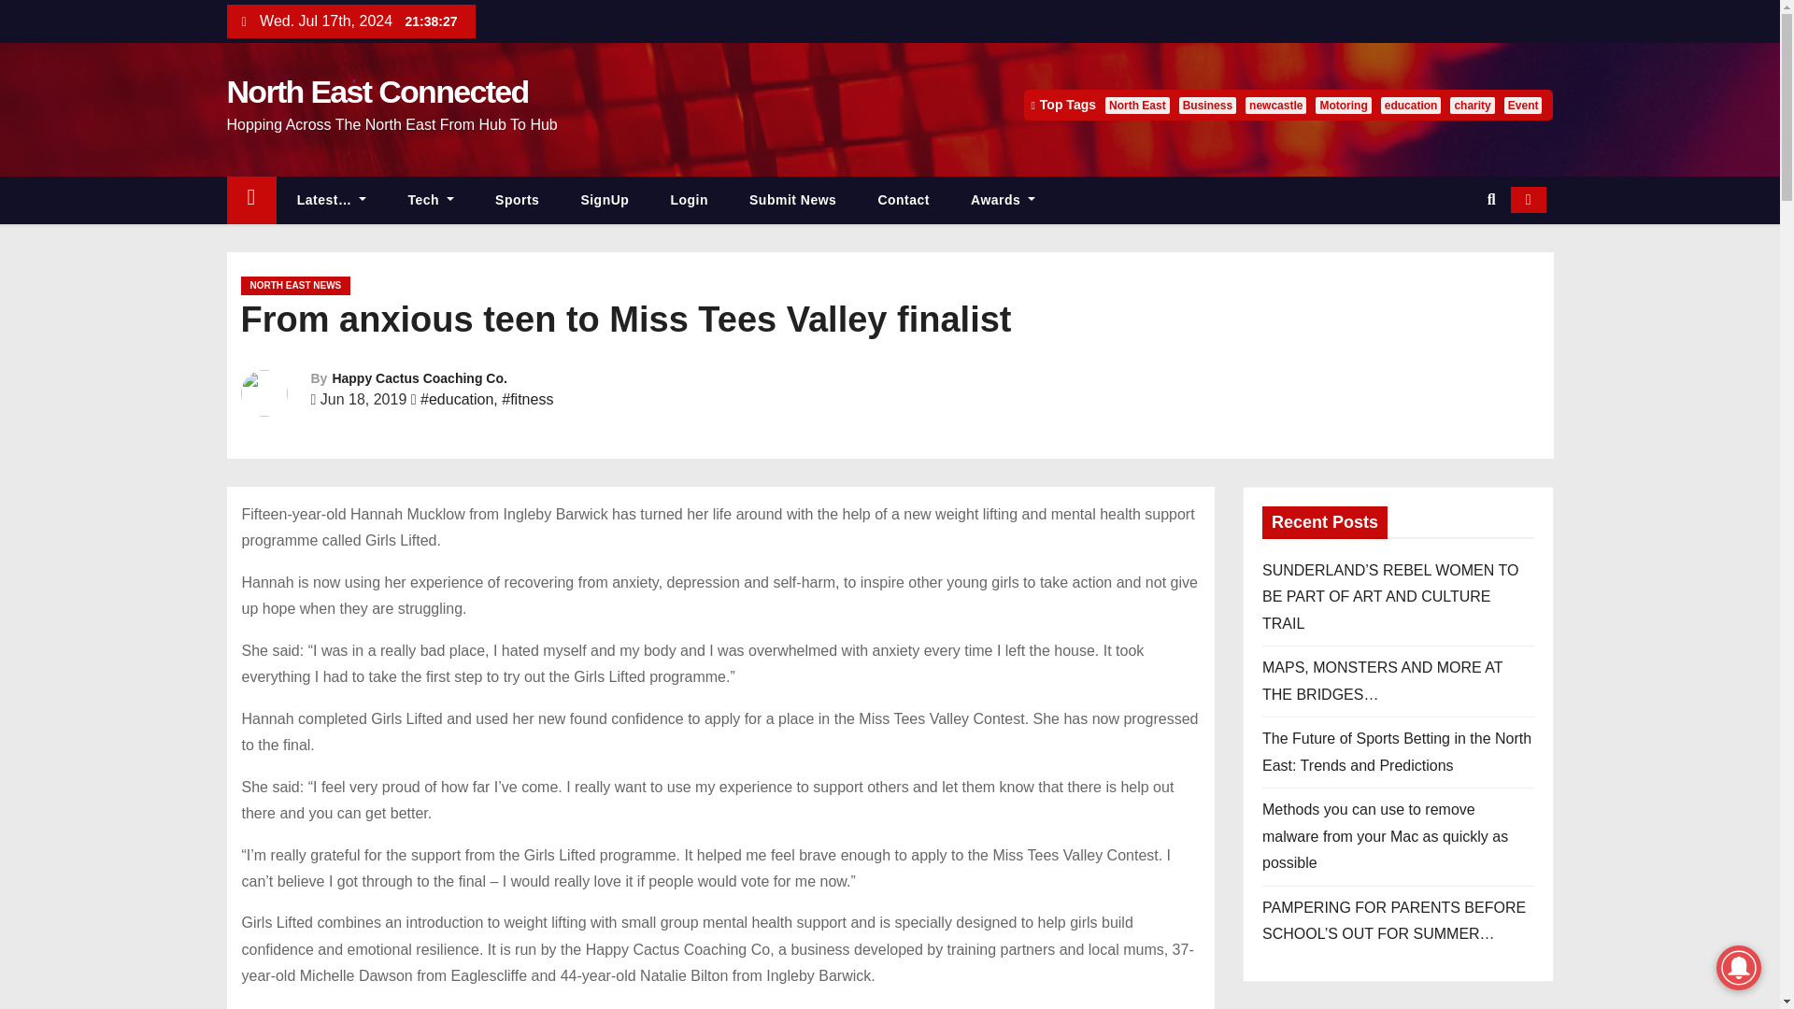 This screenshot has width=1794, height=1009. I want to click on Business, so click(1207, 105).